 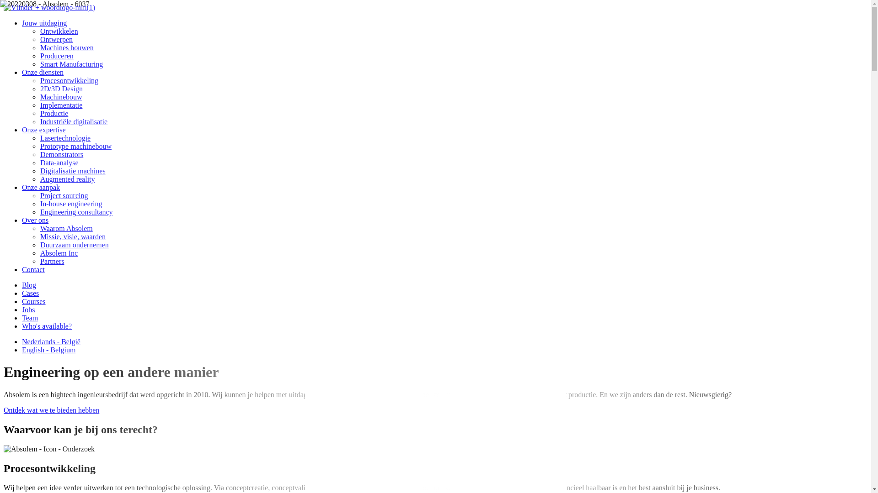 What do you see at coordinates (29, 285) in the screenshot?
I see `Blog` at bounding box center [29, 285].